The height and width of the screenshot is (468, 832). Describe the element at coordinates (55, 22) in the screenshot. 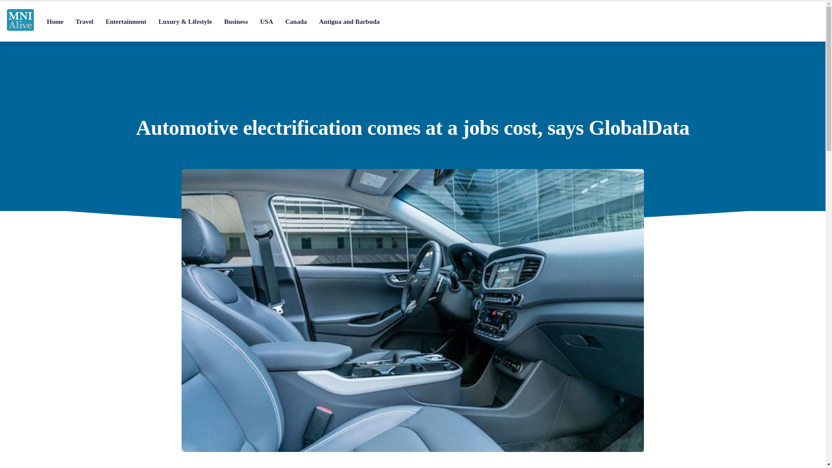

I see `Home` at that location.